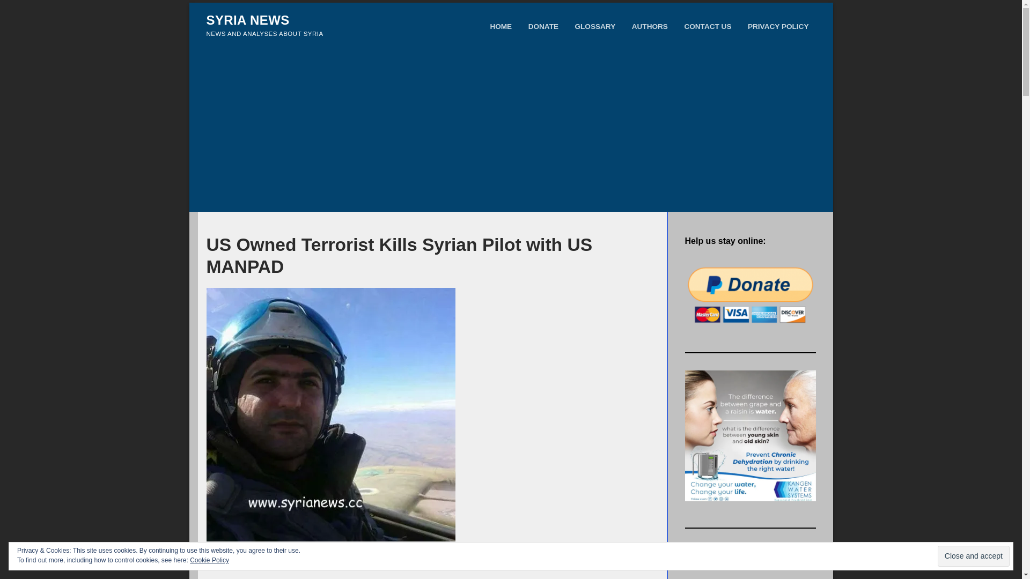 This screenshot has height=579, width=1030. I want to click on DECEMBER 27, 2017, so click(242, 563).